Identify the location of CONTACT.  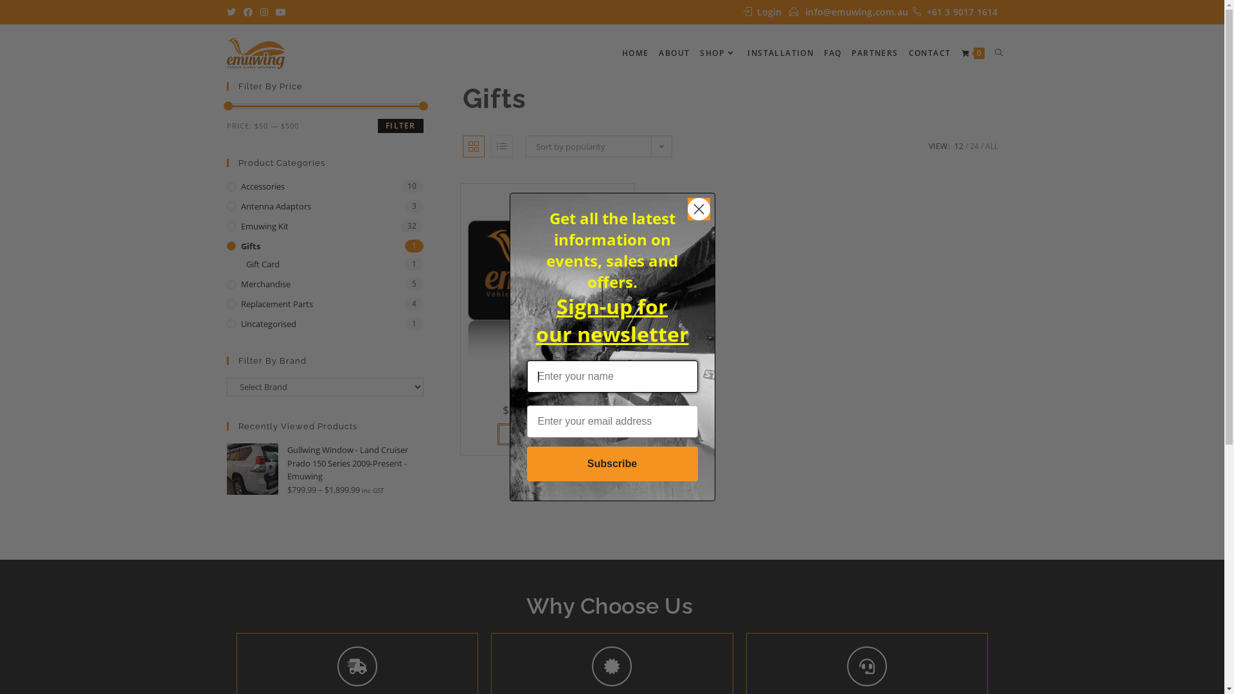
(930, 53).